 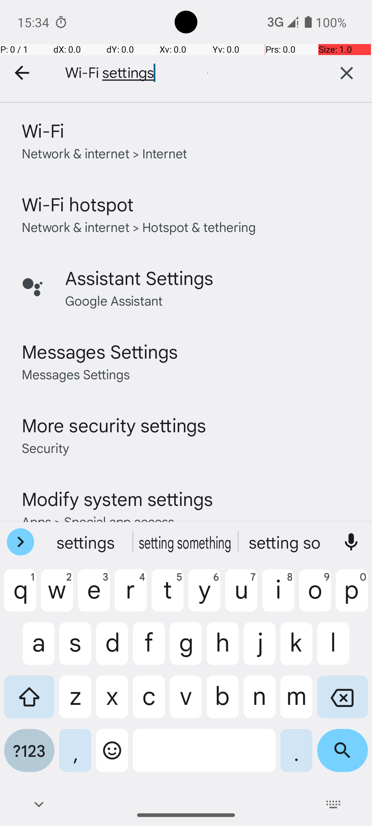 What do you see at coordinates (78, 204) in the screenshot?
I see `Wi-Fi hotspot` at bounding box center [78, 204].